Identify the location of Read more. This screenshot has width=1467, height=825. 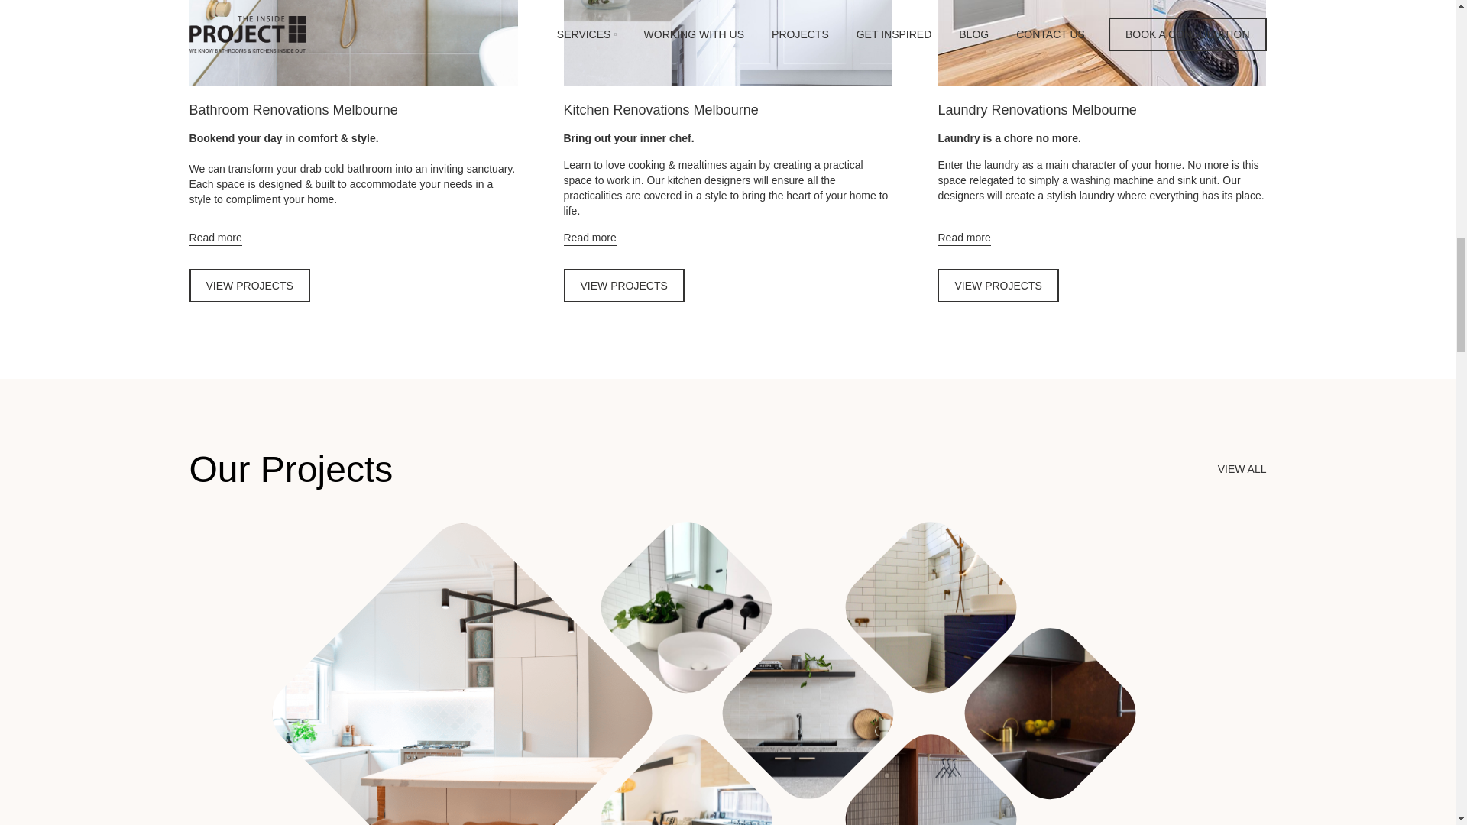
(215, 238).